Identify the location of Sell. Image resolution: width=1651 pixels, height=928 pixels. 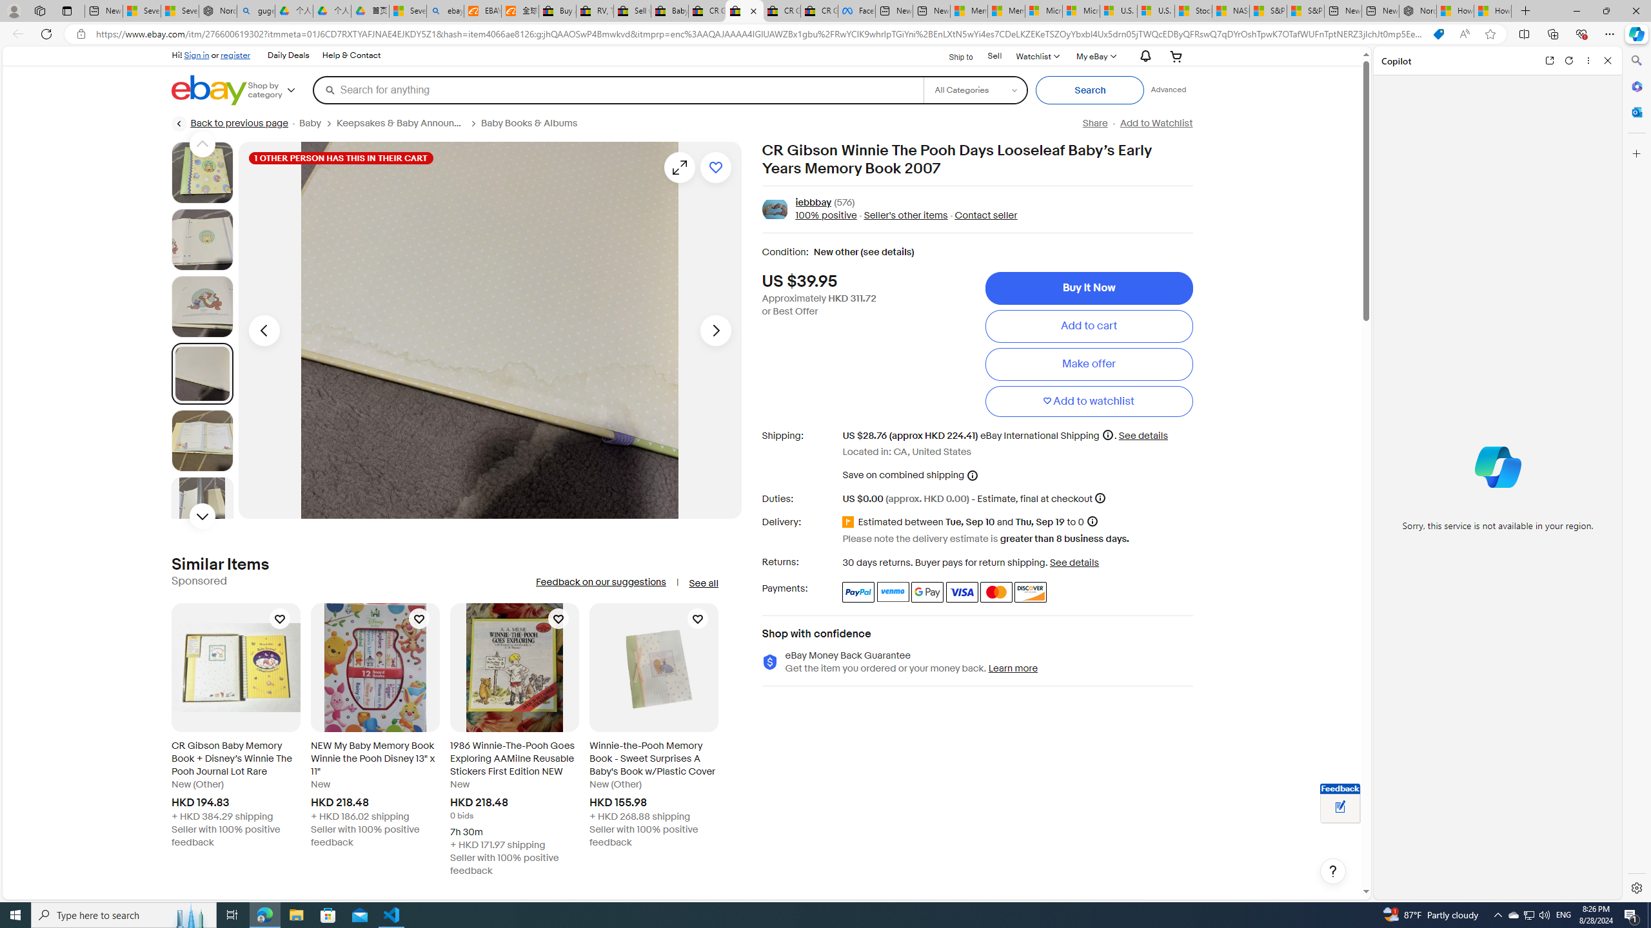
(996, 57).